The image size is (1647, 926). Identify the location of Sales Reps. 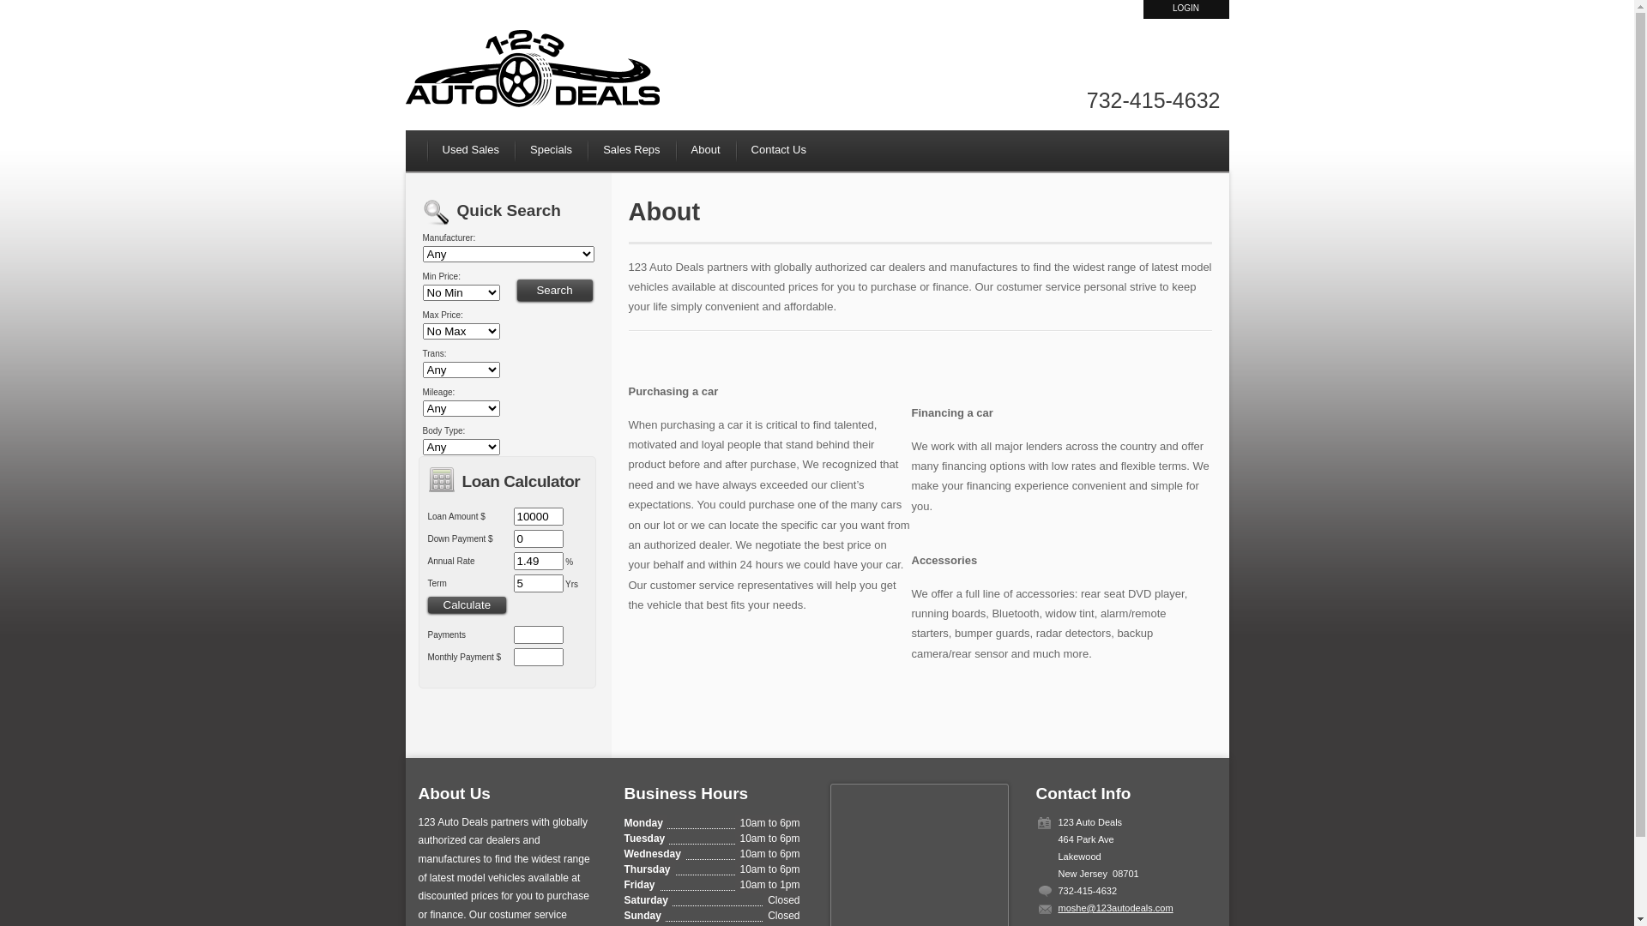
(631, 149).